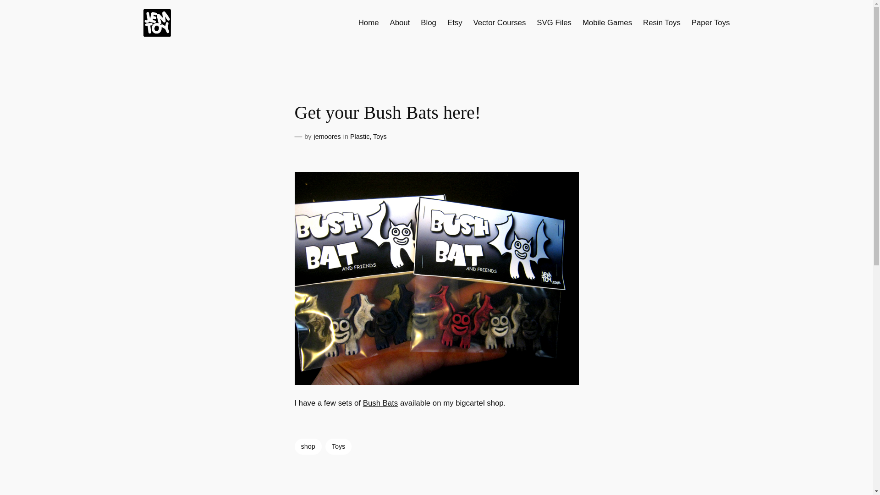  What do you see at coordinates (327, 137) in the screenshot?
I see `jemoores` at bounding box center [327, 137].